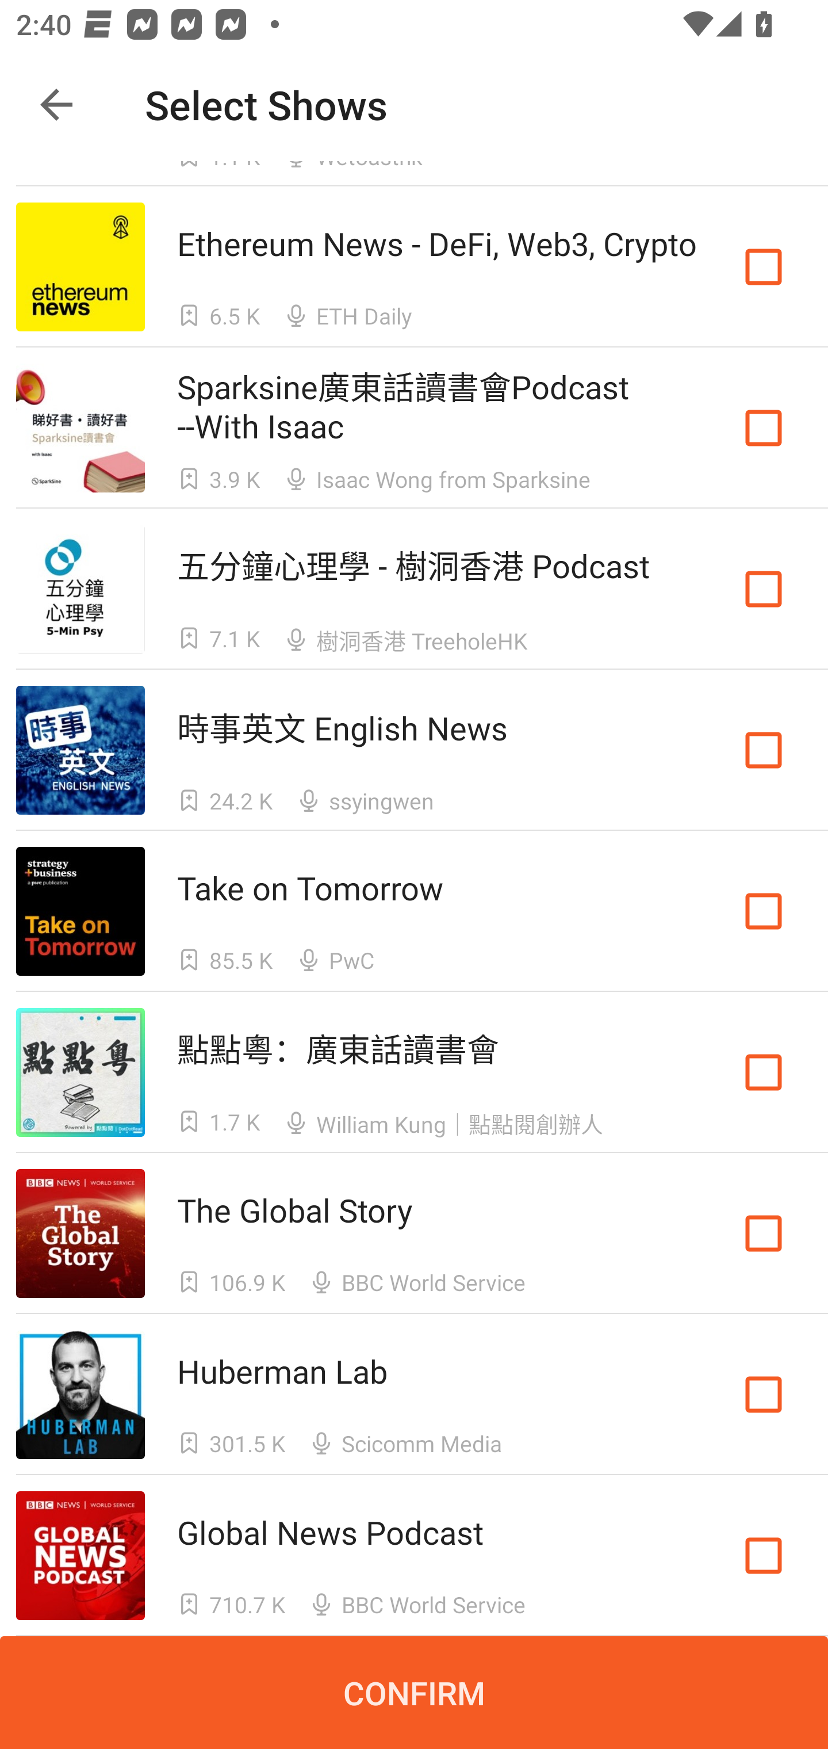  I want to click on Take on Tomorrow Take on Tomorrow  85.5 K  PwC, so click(414, 911).